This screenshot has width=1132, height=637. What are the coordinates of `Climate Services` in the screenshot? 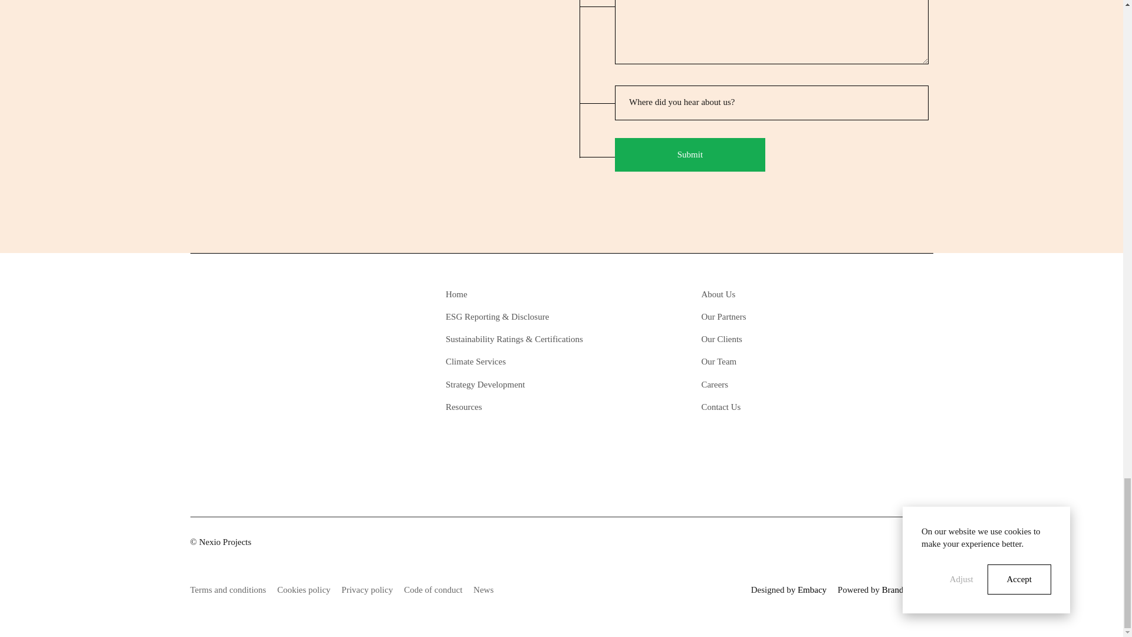 It's located at (522, 362).